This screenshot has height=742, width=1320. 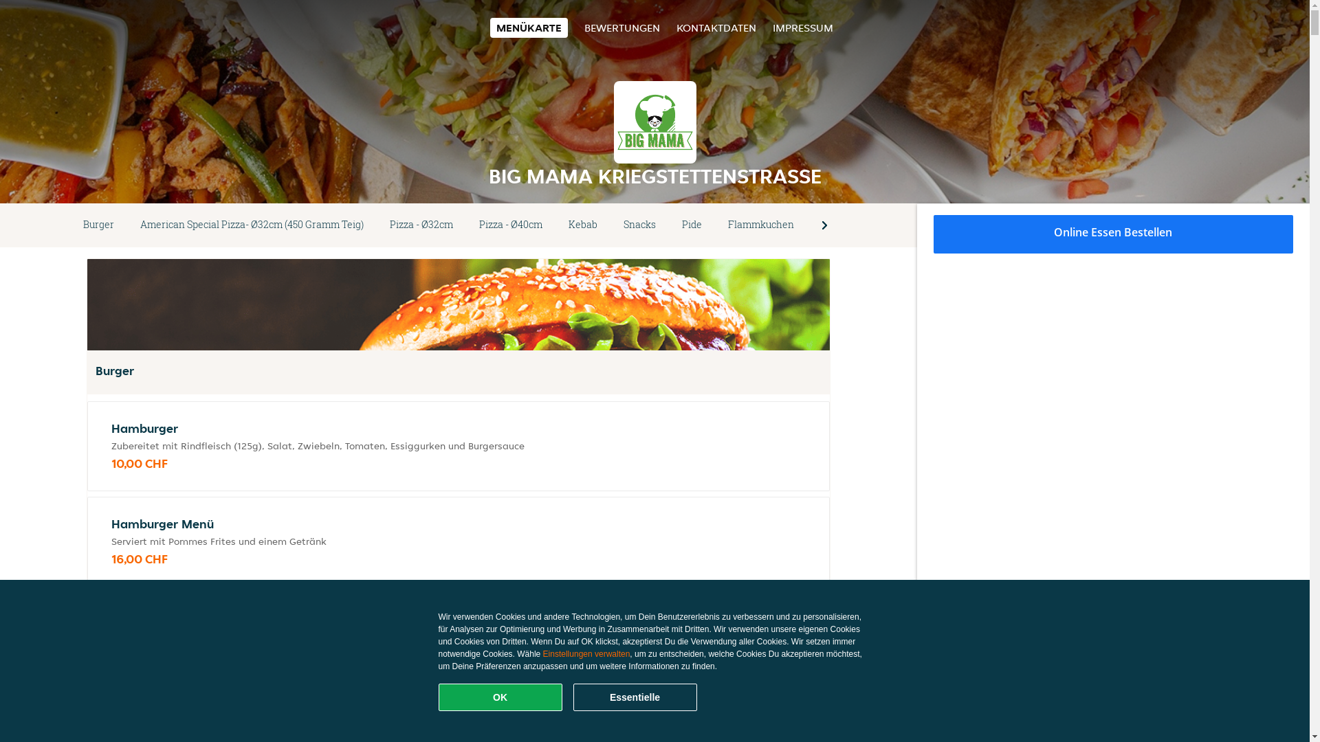 What do you see at coordinates (635, 697) in the screenshot?
I see `Essentielle` at bounding box center [635, 697].